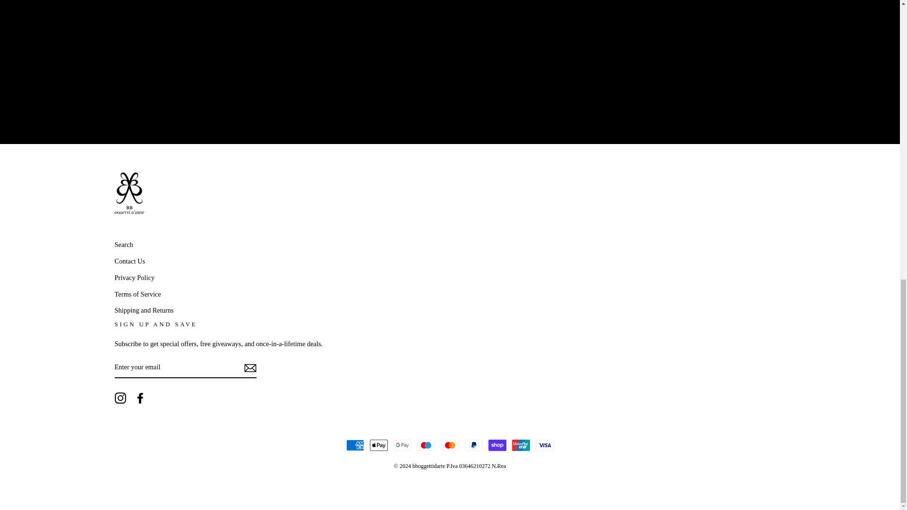 Image resolution: width=907 pixels, height=510 pixels. Describe the element at coordinates (544, 445) in the screenshot. I see `Visa` at that location.